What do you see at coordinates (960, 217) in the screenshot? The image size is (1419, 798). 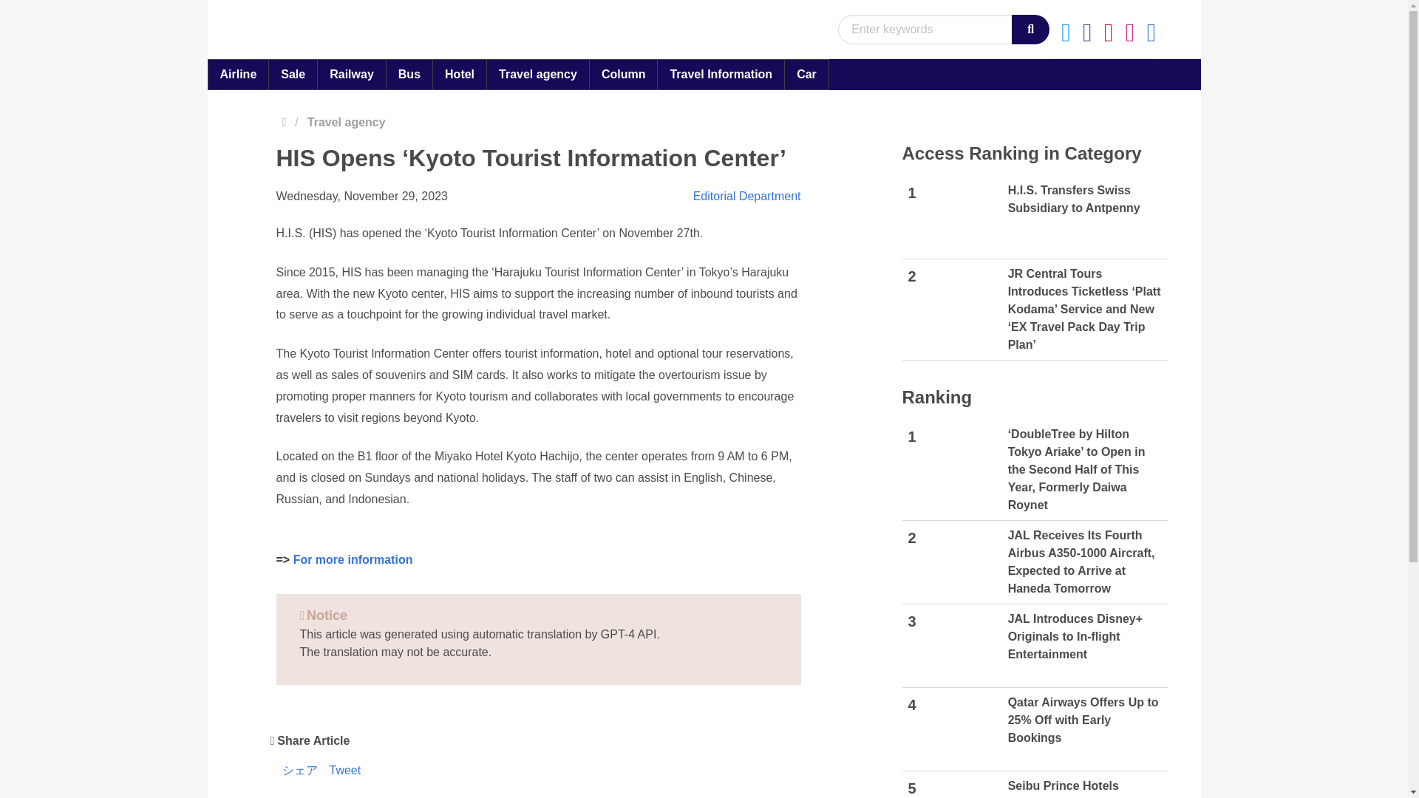 I see `H.I.S. Transfers Swiss Subsidiary to Antpenny` at bounding box center [960, 217].